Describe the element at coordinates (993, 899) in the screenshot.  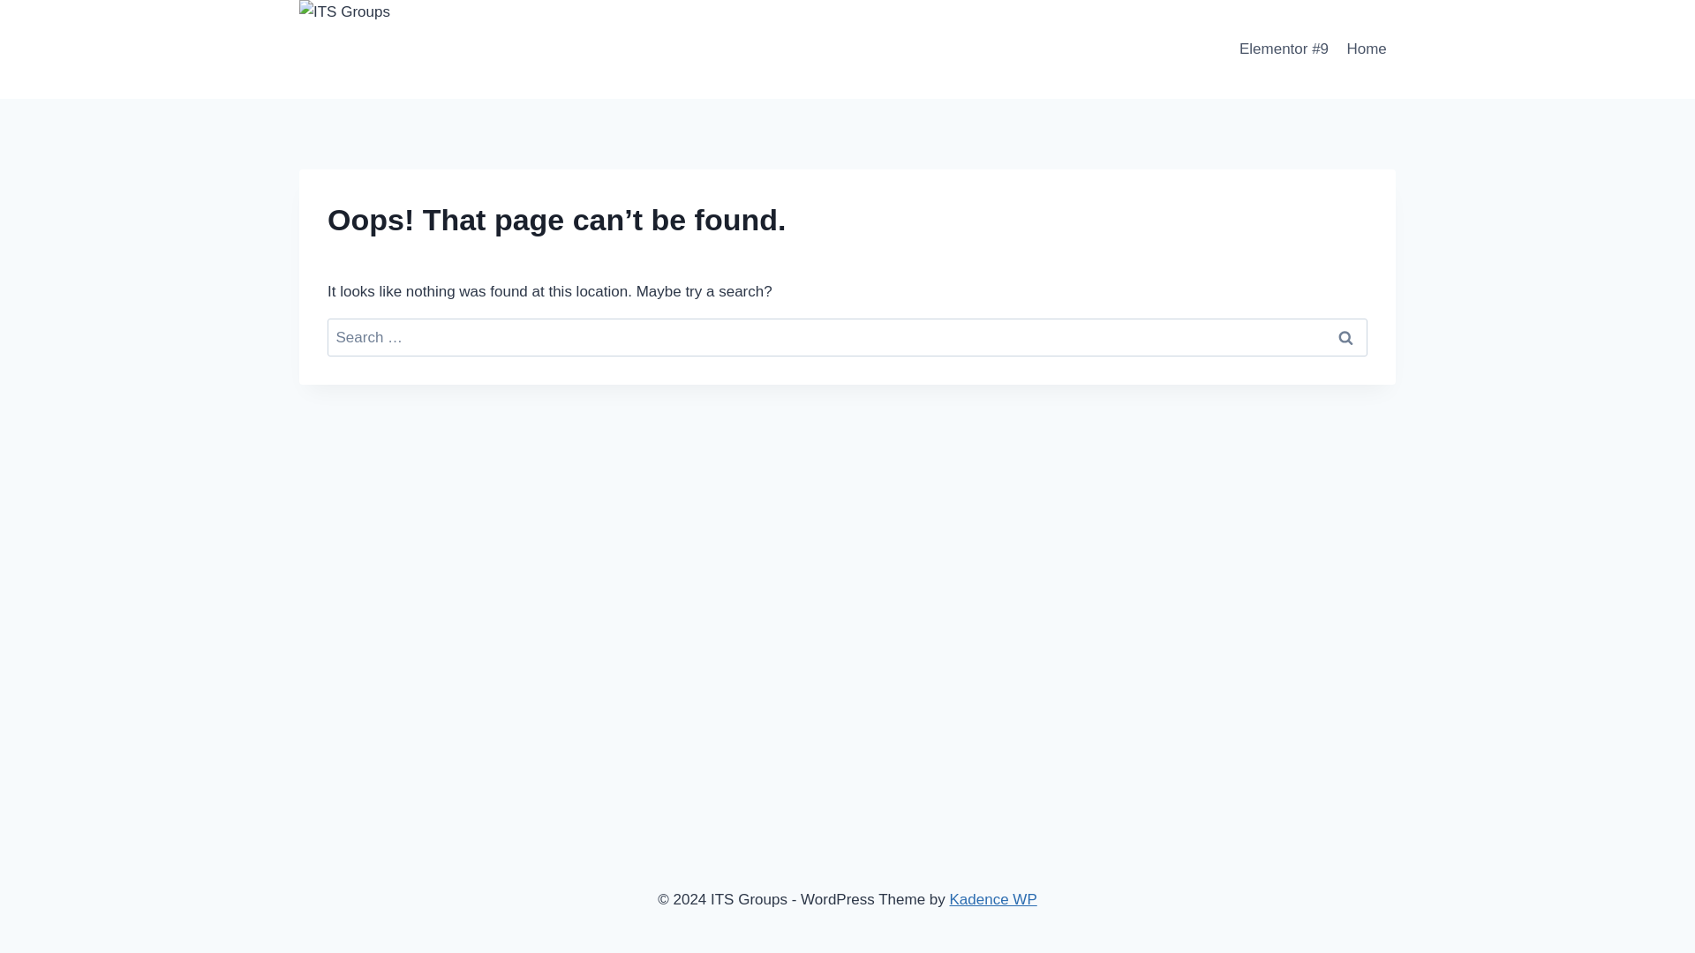
I see `Kadence WP` at that location.